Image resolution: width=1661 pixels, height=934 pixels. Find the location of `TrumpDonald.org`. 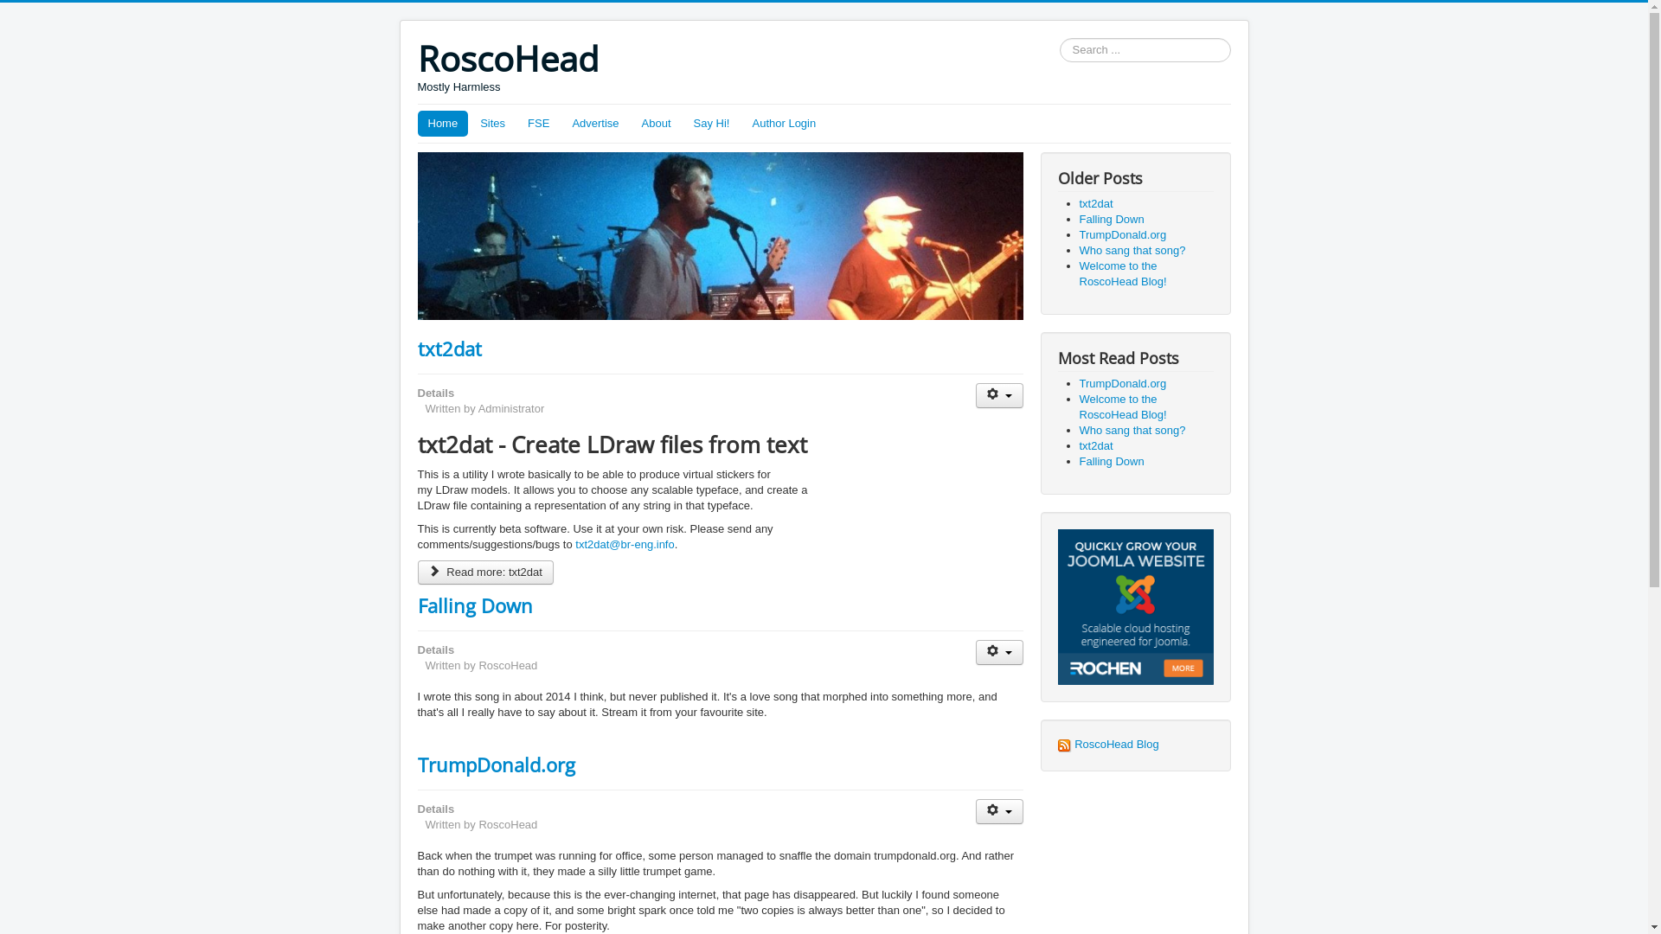

TrumpDonald.org is located at coordinates (496, 764).